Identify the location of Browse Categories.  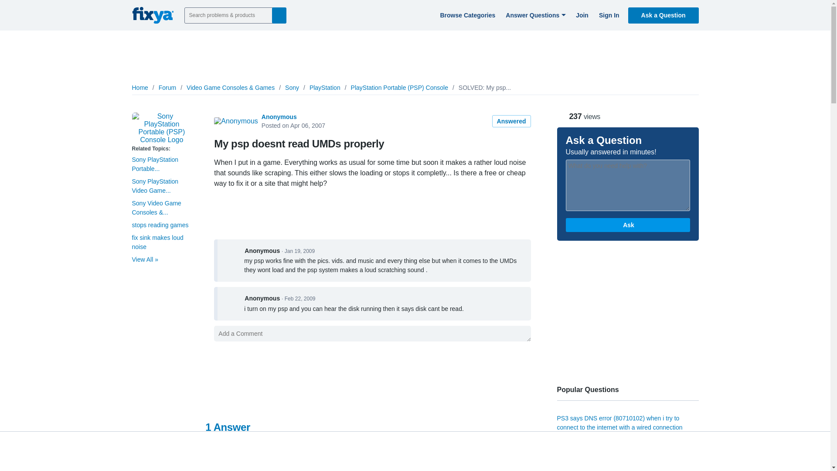
(466, 15).